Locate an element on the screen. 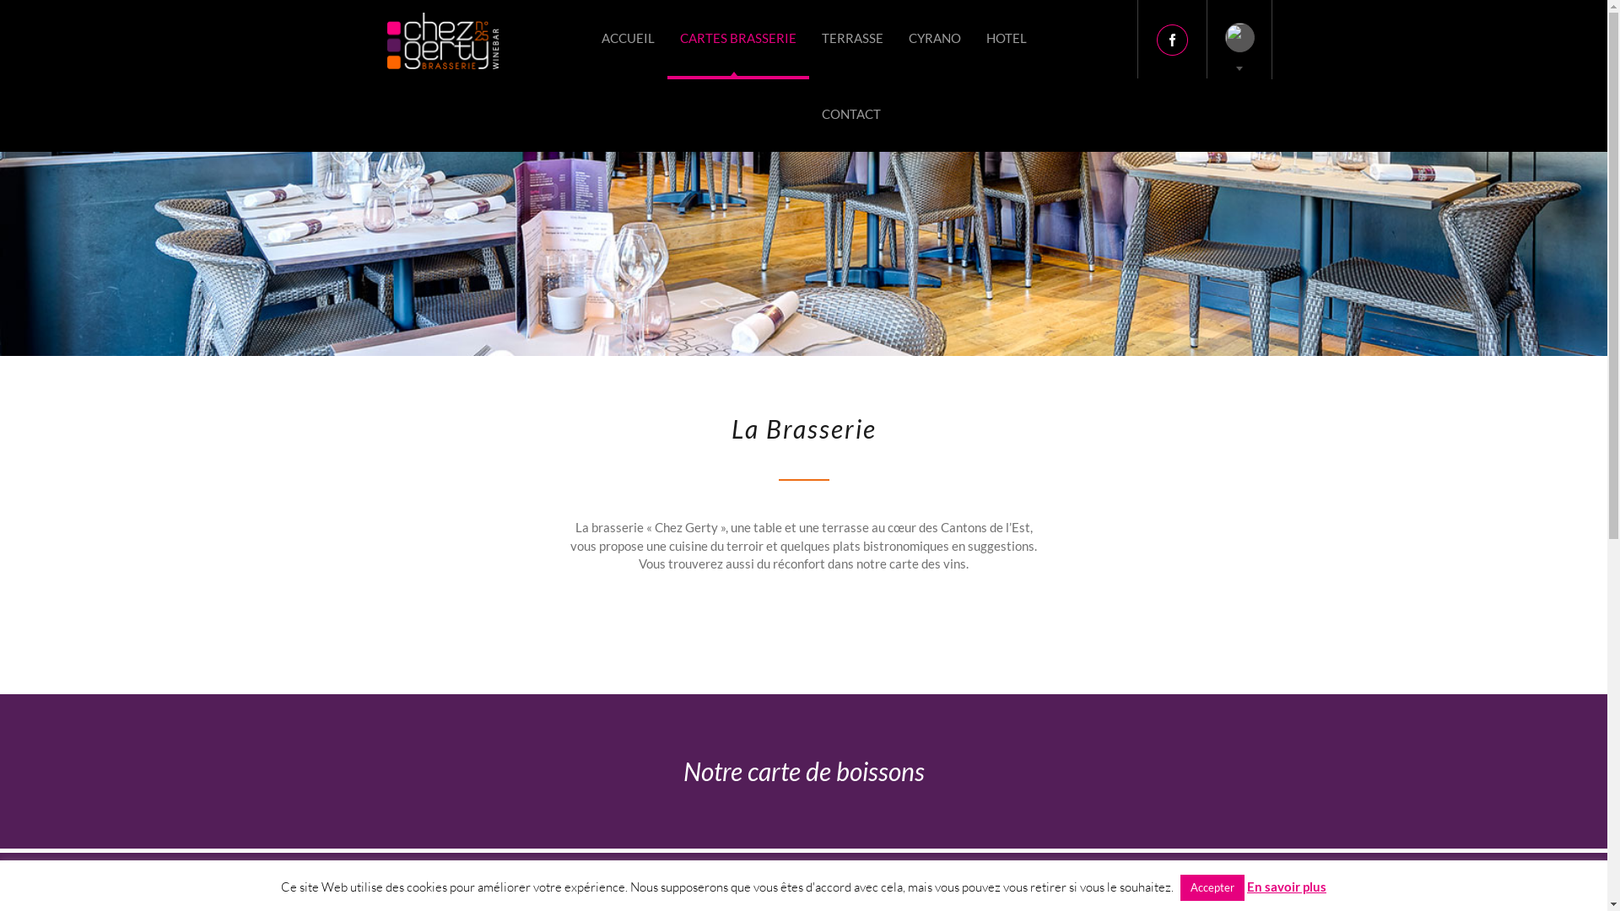  CARTES BRASSERIE is located at coordinates (737, 38).